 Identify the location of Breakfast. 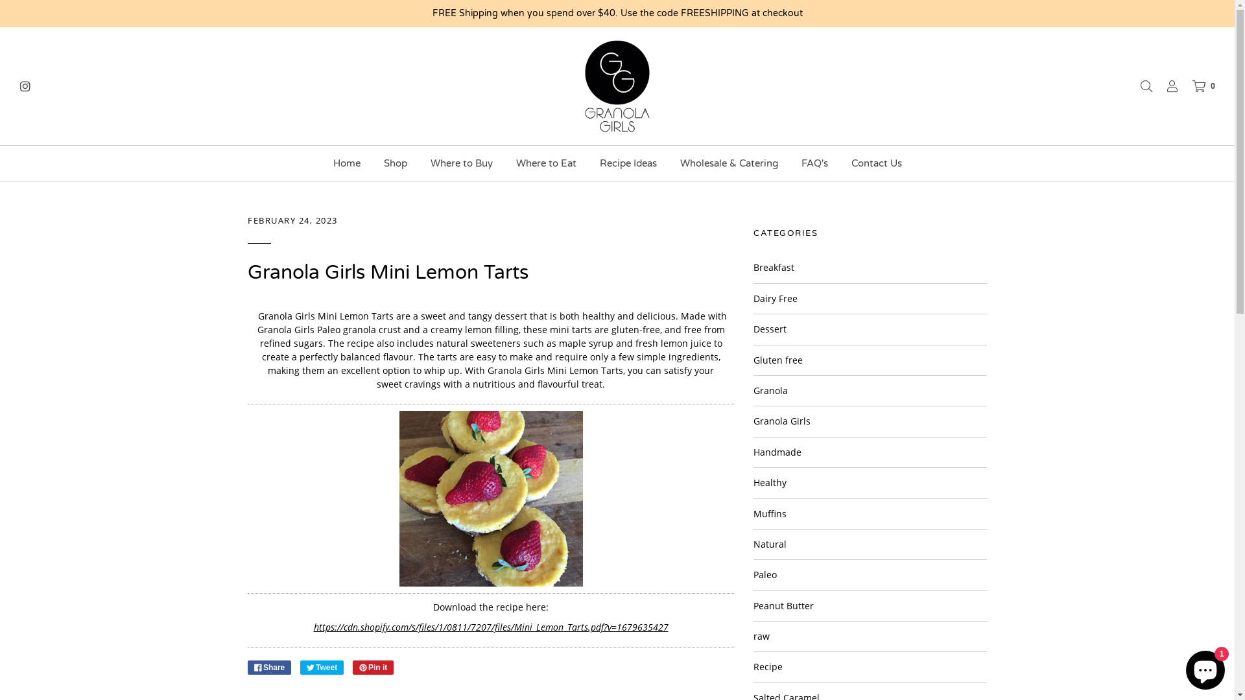
(774, 267).